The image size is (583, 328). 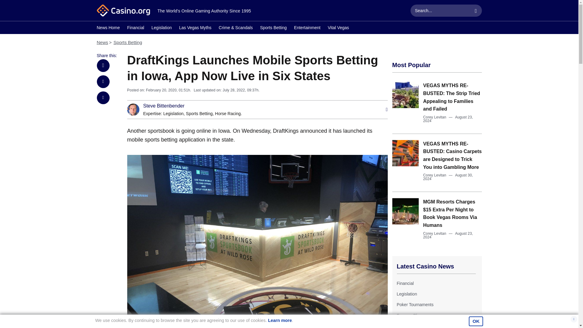 What do you see at coordinates (402, 326) in the screenshot?
I see `Sports` at bounding box center [402, 326].